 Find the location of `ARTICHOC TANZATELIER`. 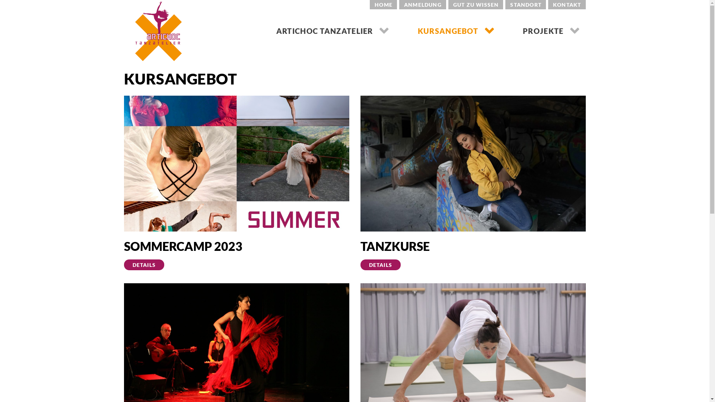

ARTICHOC TANZATELIER is located at coordinates (333, 37).